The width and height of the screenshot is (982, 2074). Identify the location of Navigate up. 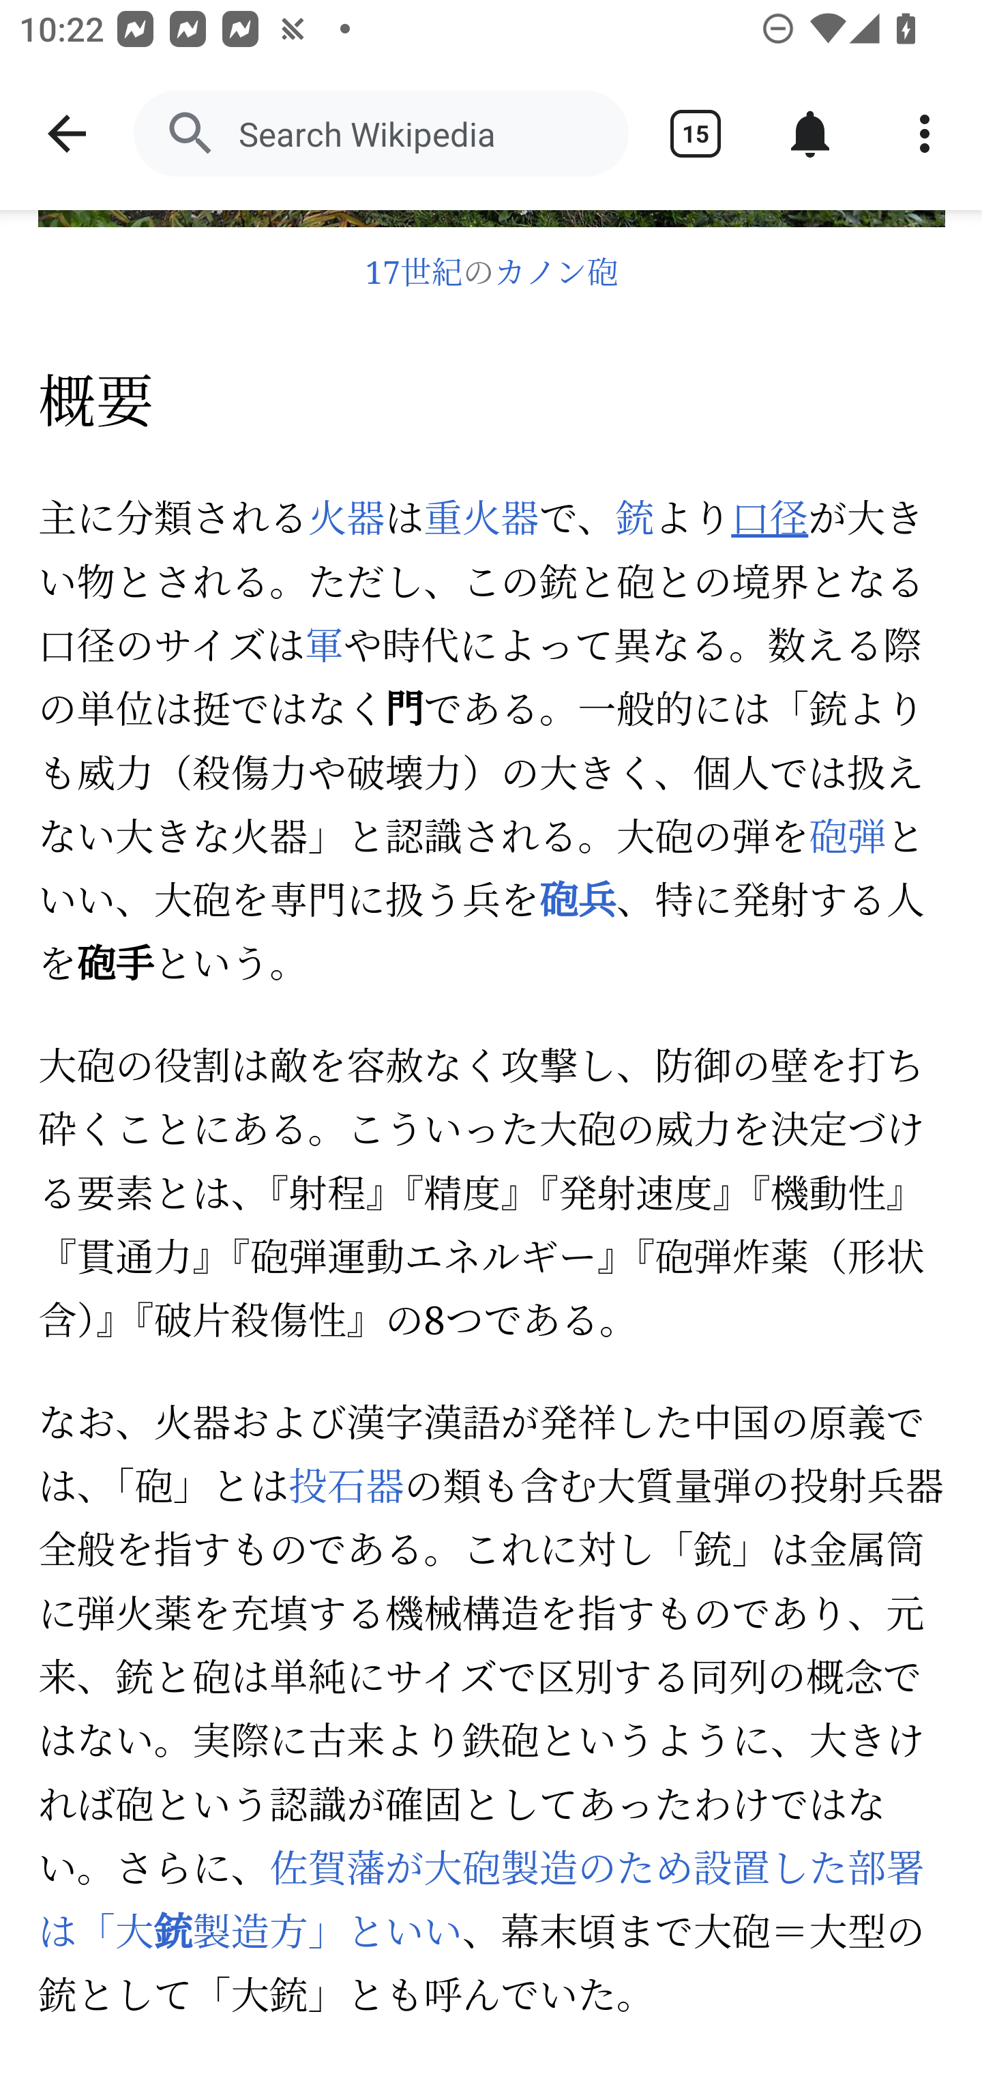
(67, 134).